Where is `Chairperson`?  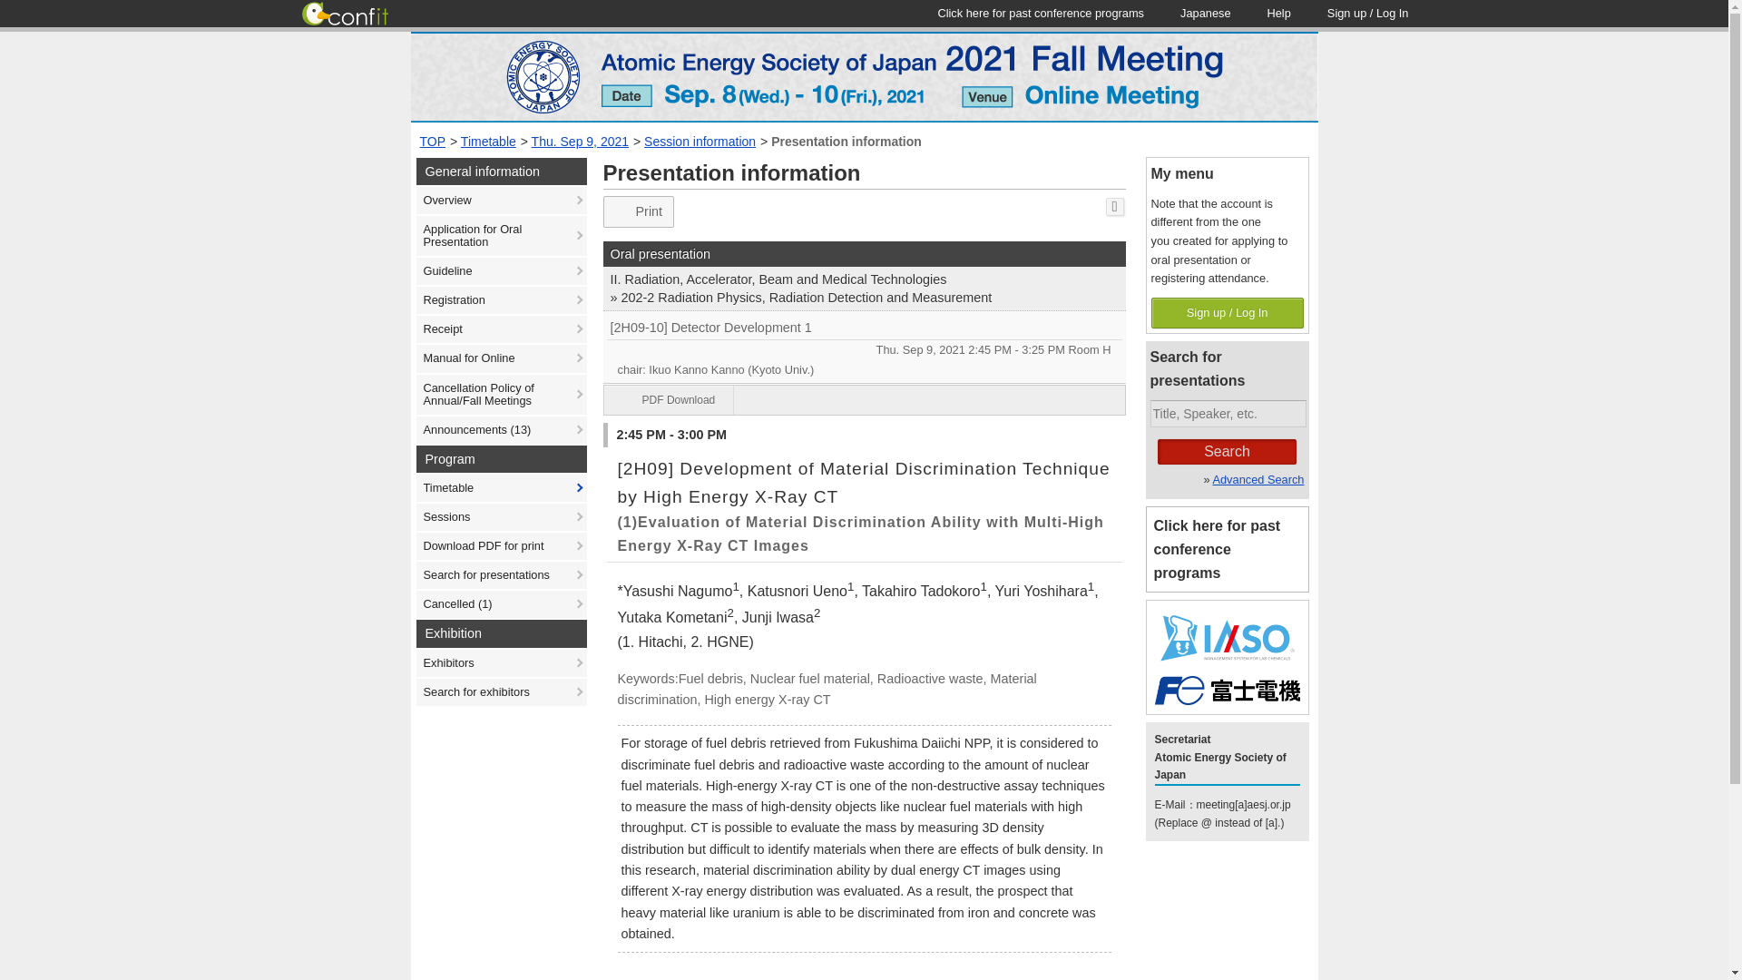
Chairperson is located at coordinates (864, 369).